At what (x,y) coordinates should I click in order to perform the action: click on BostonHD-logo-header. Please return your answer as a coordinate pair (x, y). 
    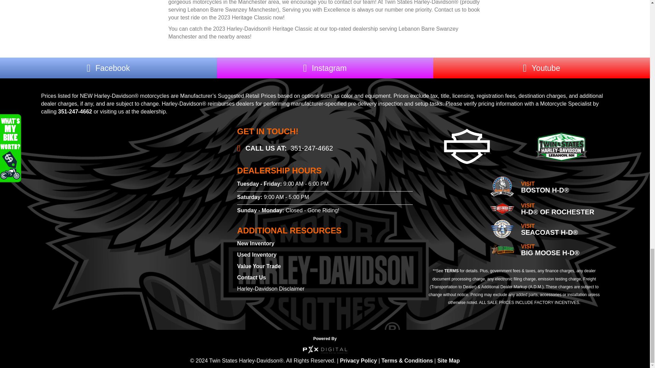
    Looking at the image, I should click on (502, 186).